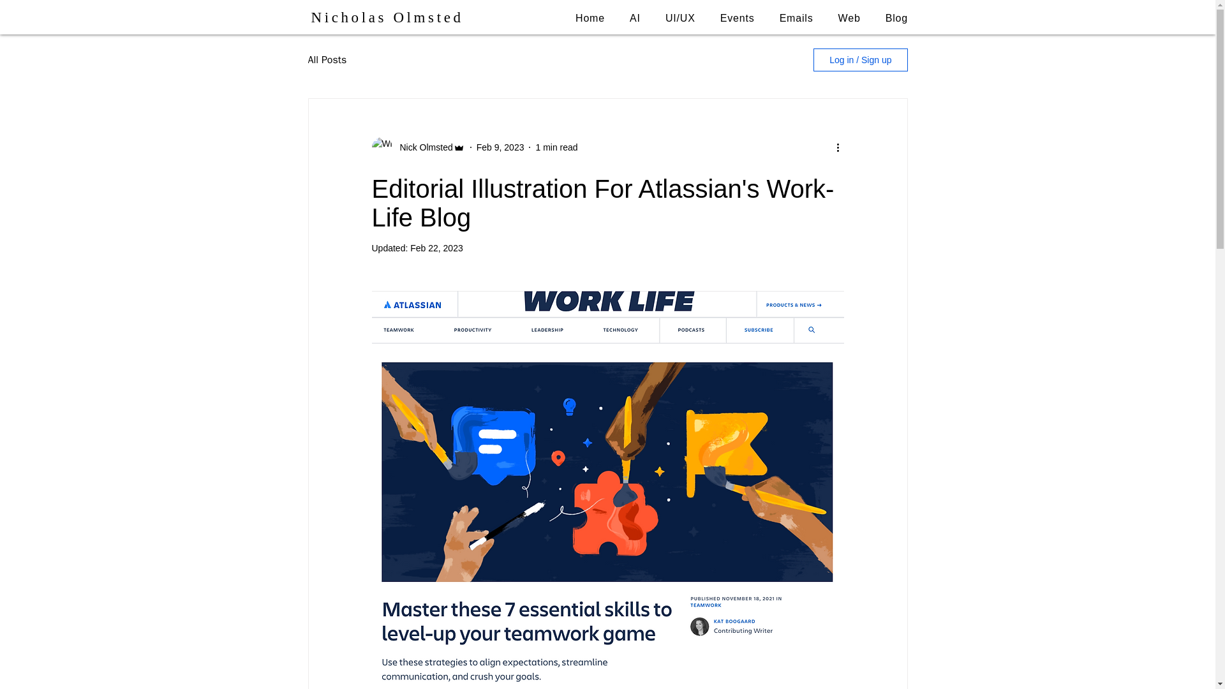 This screenshot has height=689, width=1225. I want to click on Feb 9, 2023, so click(500, 147).